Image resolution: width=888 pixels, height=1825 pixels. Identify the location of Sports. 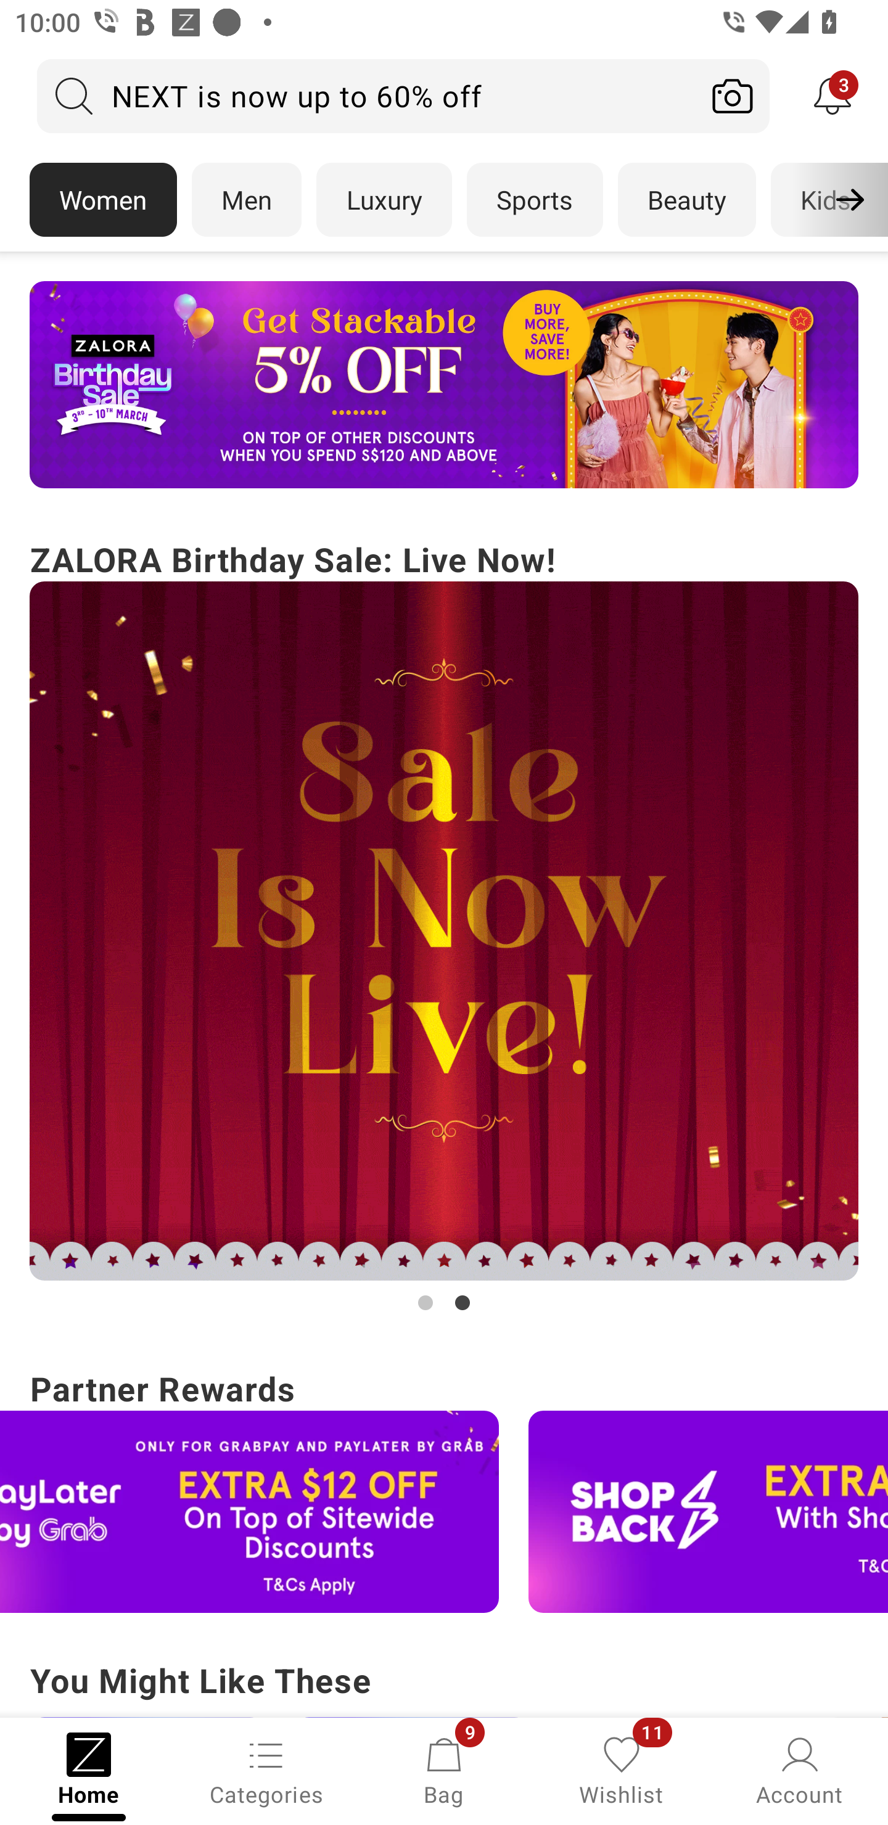
(535, 200).